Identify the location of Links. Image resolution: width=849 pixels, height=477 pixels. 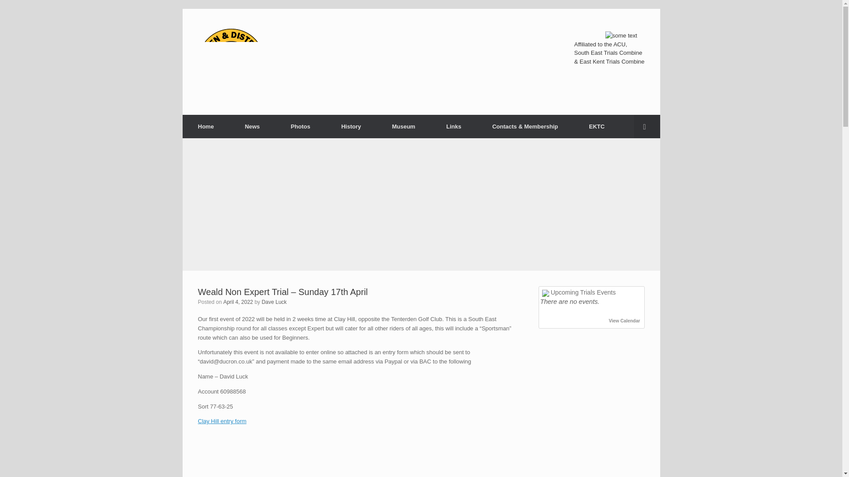
(453, 126).